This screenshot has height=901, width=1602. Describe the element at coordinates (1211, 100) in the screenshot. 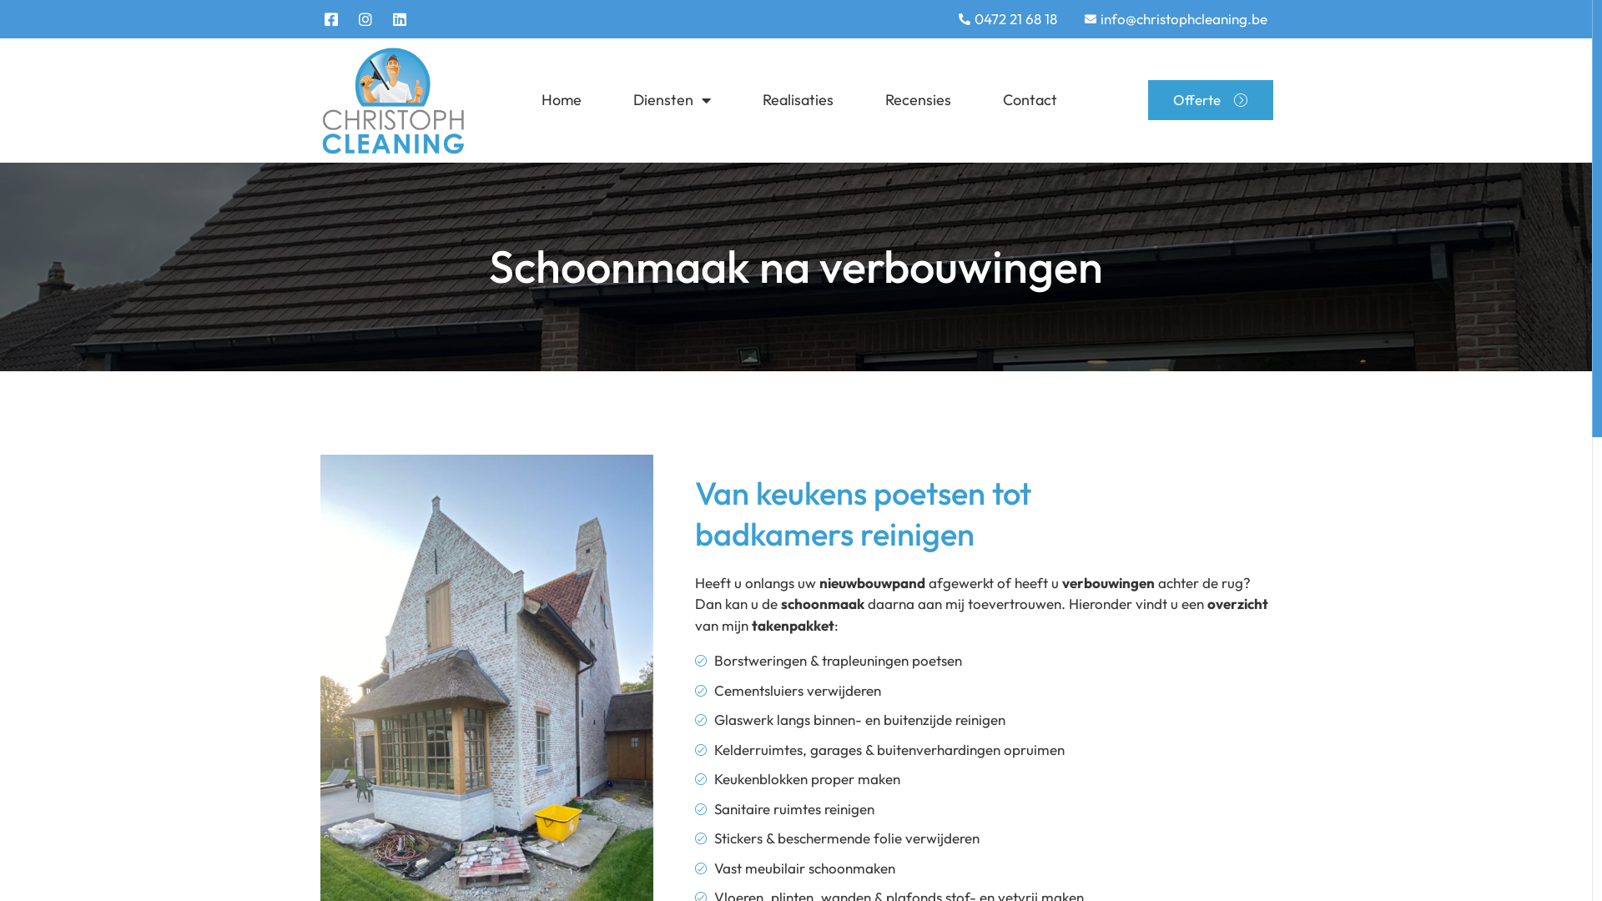

I see `Offerte` at that location.